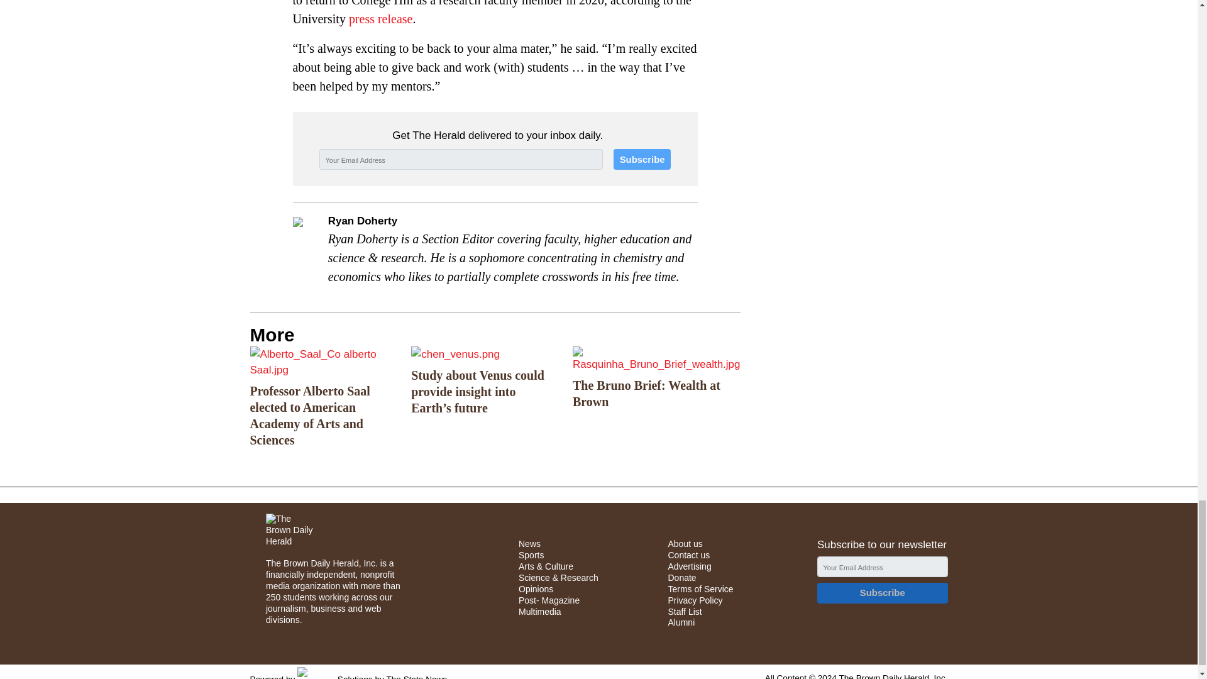 The image size is (1207, 679). I want to click on The Bruno Brief: Wealth at Brown, so click(656, 359).